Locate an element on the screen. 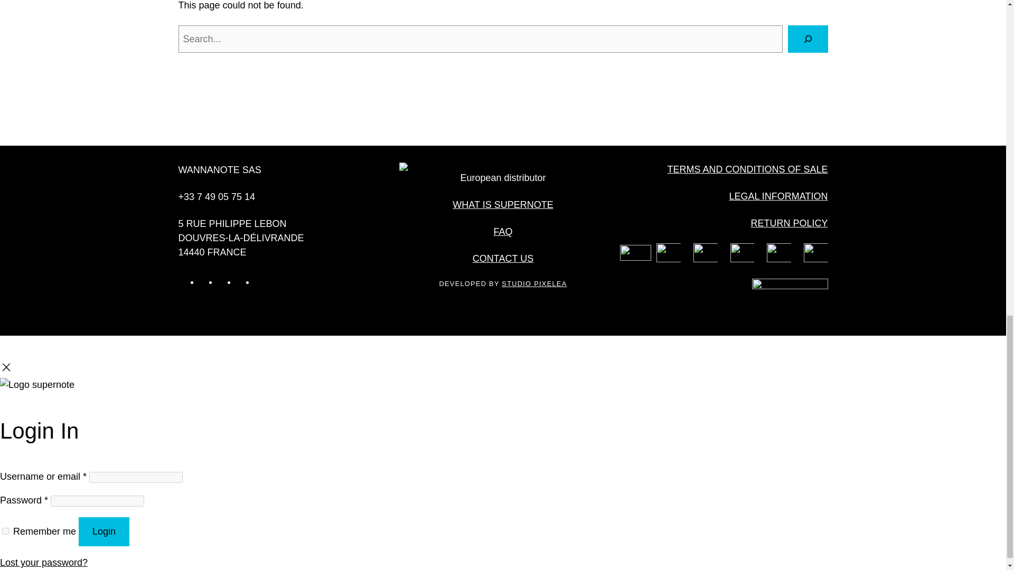 This screenshot has height=570, width=1014. Reddit is located at coordinates (261, 282).